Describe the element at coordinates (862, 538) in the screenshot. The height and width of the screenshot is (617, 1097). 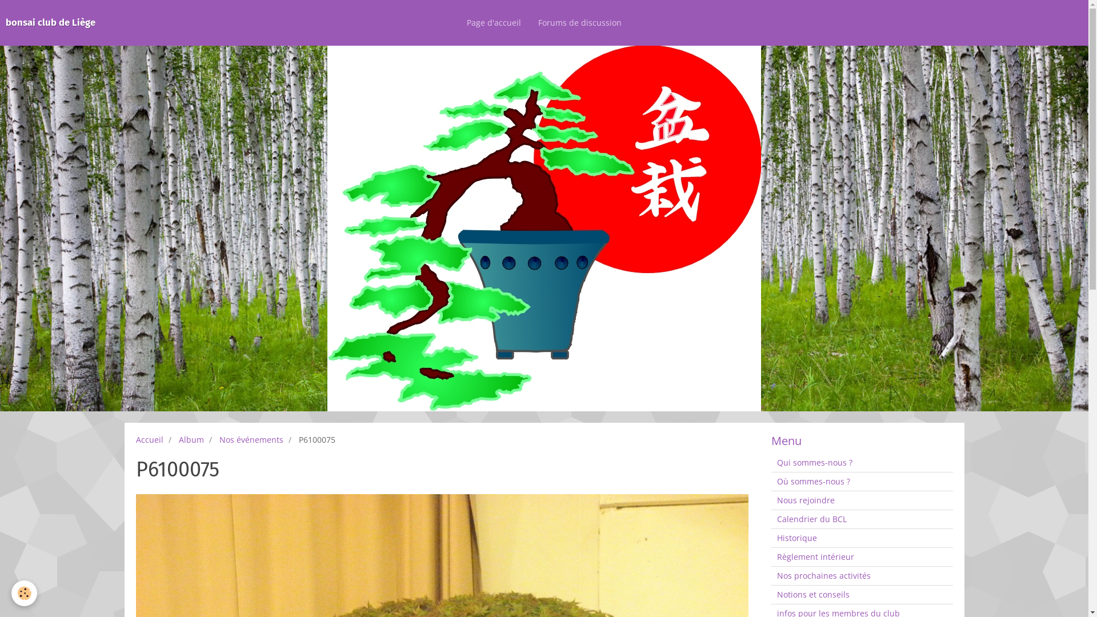
I see `Historique` at that location.